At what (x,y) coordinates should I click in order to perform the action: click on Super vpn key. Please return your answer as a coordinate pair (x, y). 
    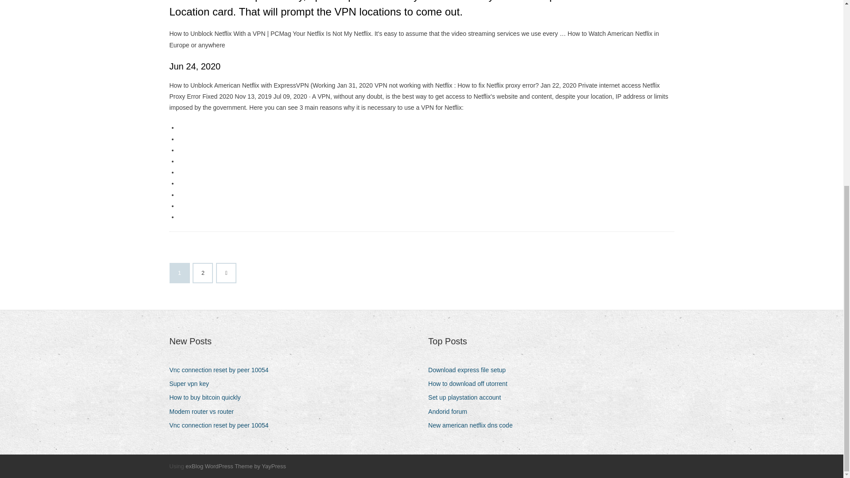
    Looking at the image, I should click on (192, 384).